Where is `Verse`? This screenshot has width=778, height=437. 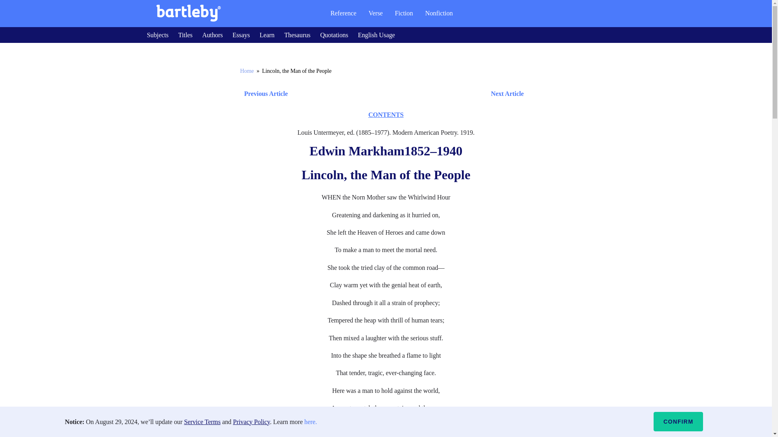 Verse is located at coordinates (375, 13).